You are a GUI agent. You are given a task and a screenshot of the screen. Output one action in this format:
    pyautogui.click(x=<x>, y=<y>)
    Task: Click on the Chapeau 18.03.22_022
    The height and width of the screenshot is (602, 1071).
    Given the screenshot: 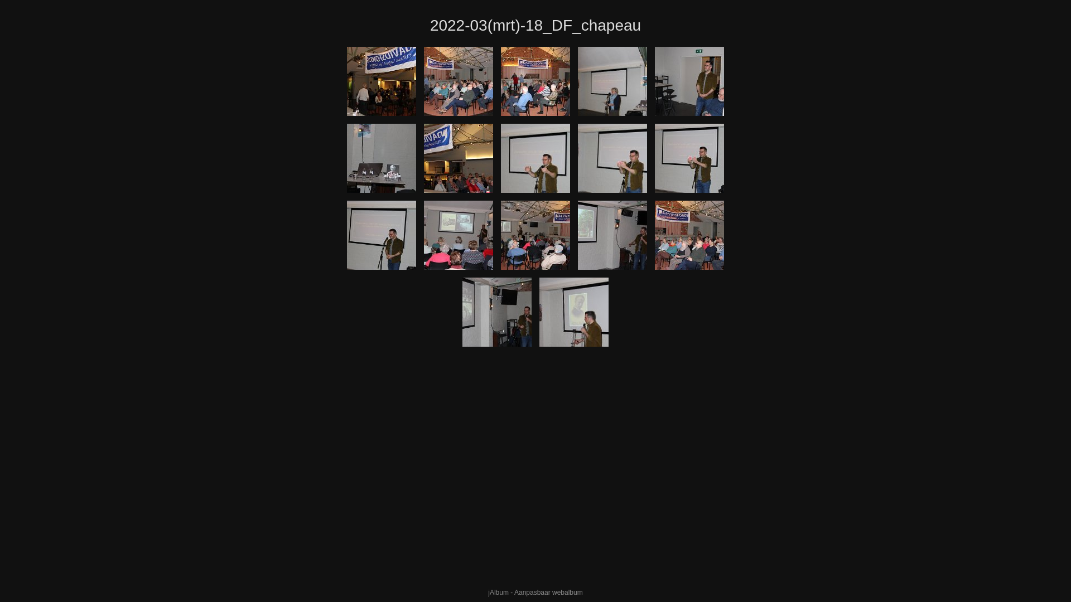 What is the action you would take?
    pyautogui.click(x=689, y=235)
    